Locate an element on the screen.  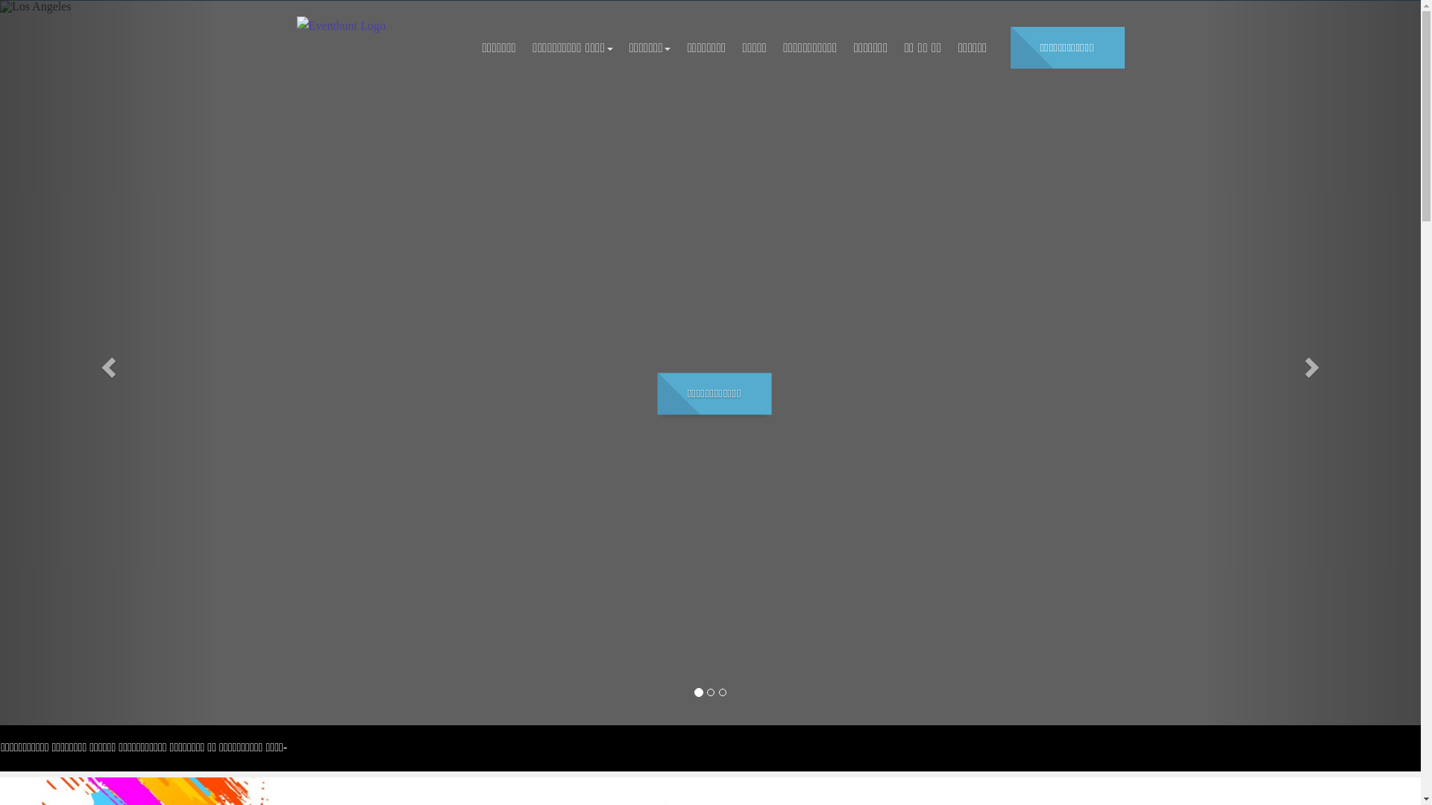
Next is located at coordinates (1314, 363).